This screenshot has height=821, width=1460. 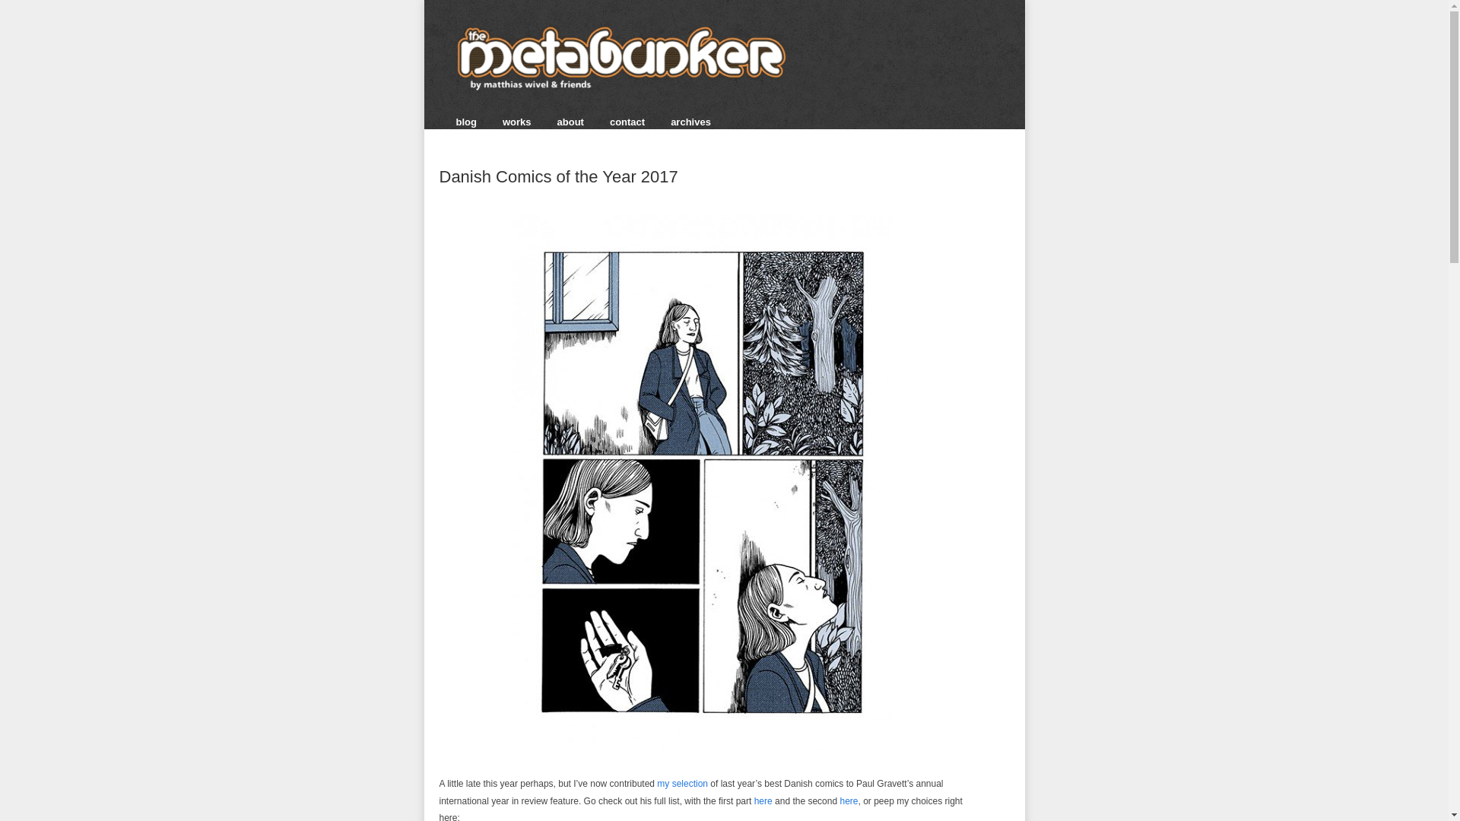 What do you see at coordinates (516, 122) in the screenshot?
I see `works` at bounding box center [516, 122].